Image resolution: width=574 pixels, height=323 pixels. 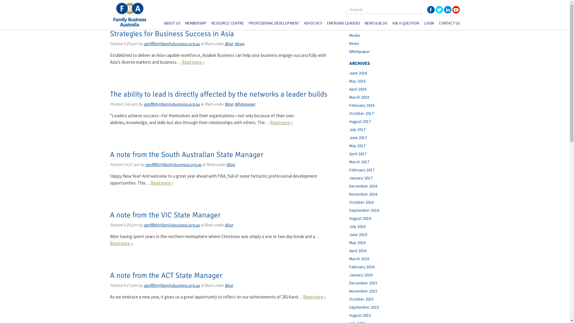 What do you see at coordinates (229, 285) in the screenshot?
I see `Blog` at bounding box center [229, 285].